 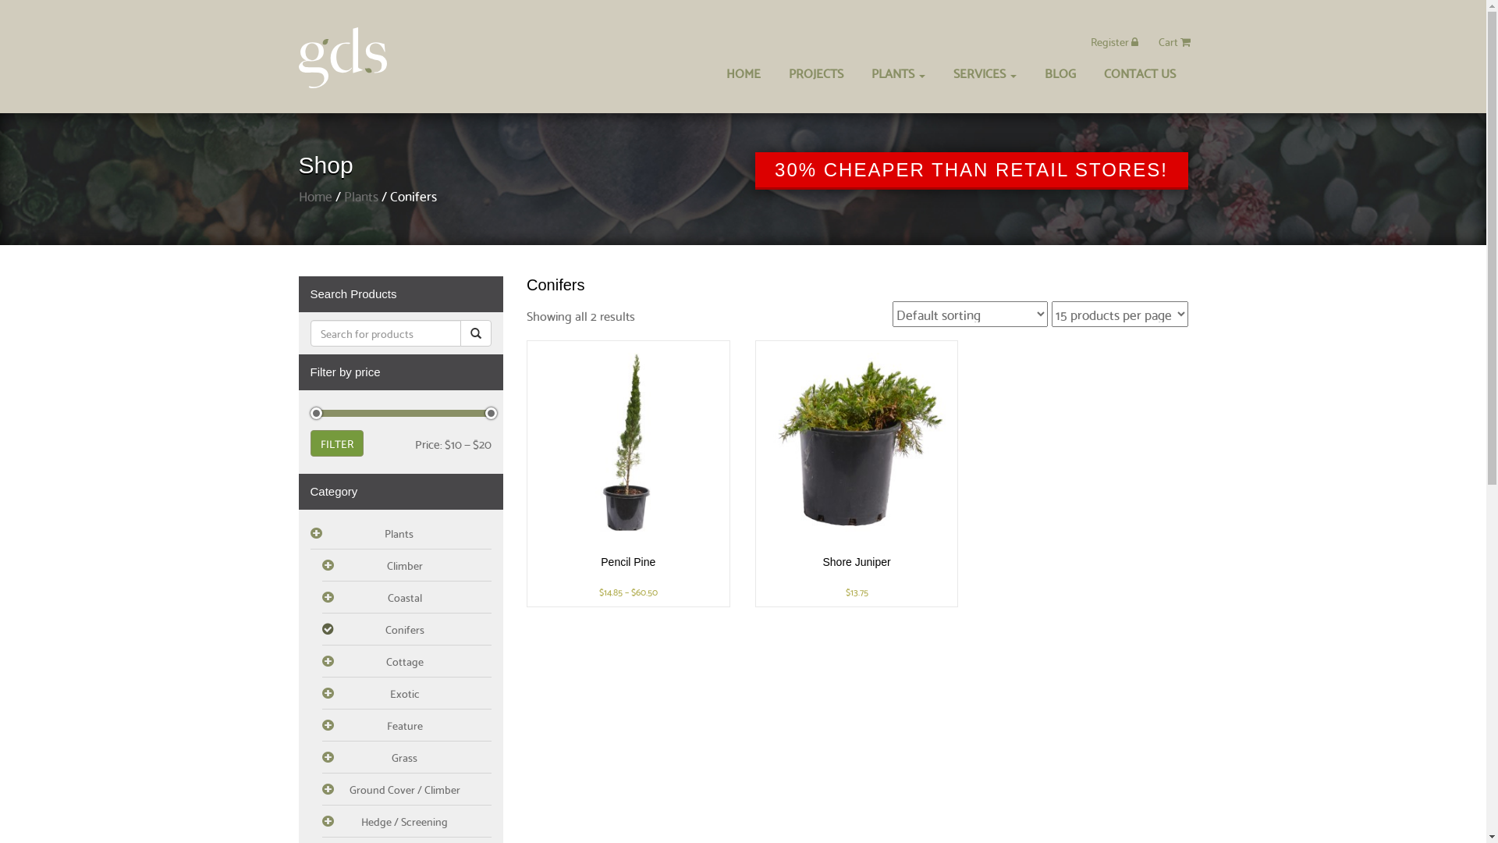 I want to click on PROJECTS, so click(x=815, y=73).